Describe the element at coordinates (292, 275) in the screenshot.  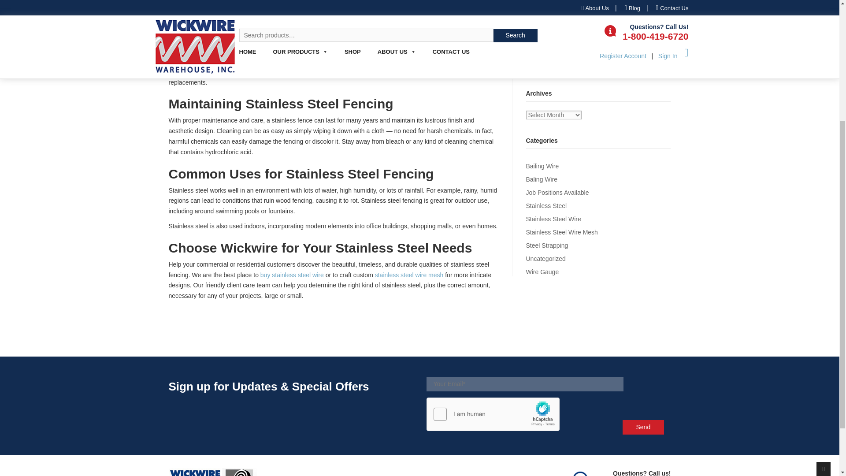
I see `buy stainless steel wire` at that location.